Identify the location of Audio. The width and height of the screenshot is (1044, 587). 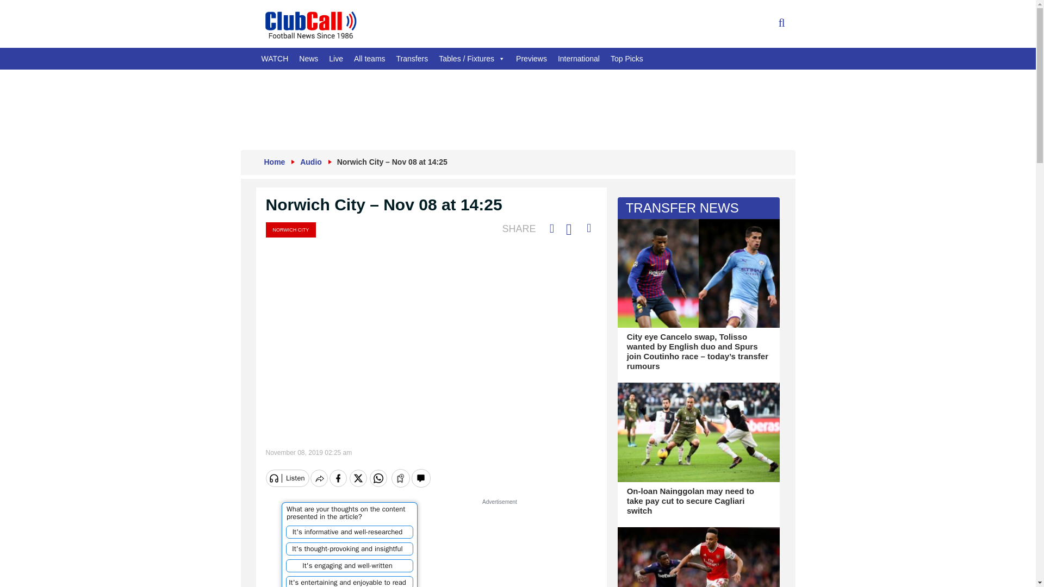
(311, 162).